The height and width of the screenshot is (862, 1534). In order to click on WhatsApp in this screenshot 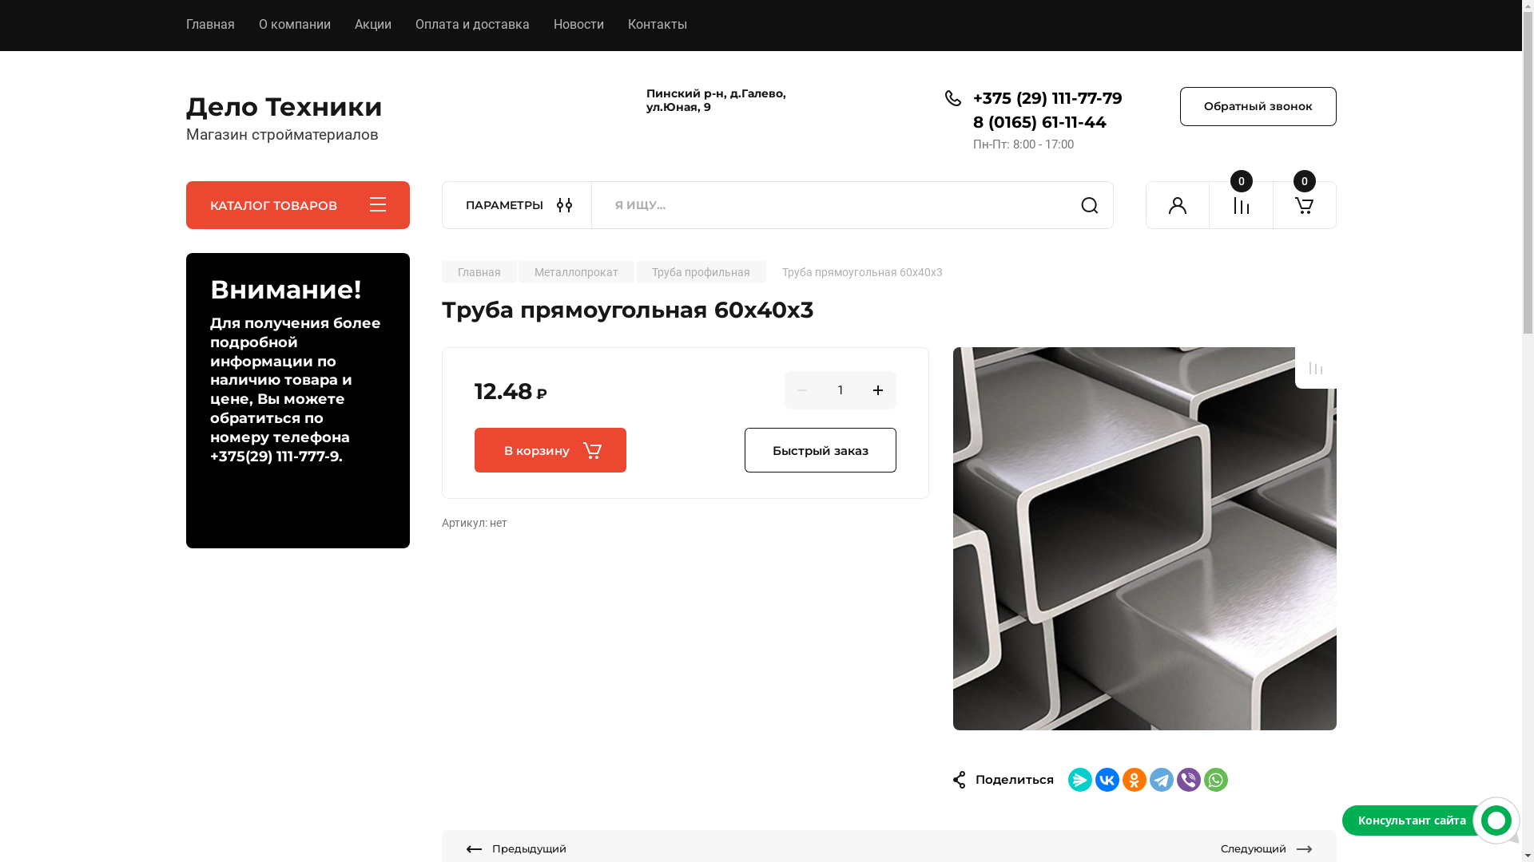, I will do `click(1215, 780)`.